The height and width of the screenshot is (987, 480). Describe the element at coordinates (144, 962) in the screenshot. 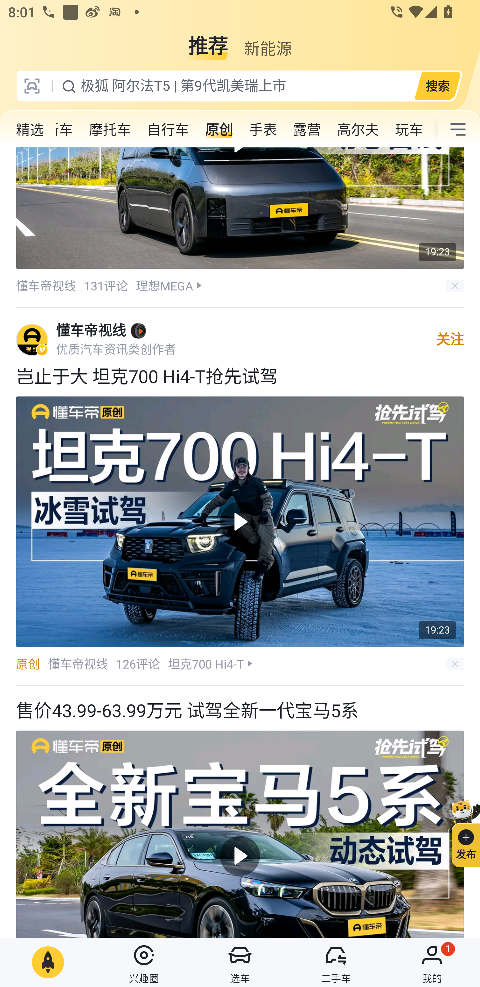

I see ` 兴趣圈` at that location.